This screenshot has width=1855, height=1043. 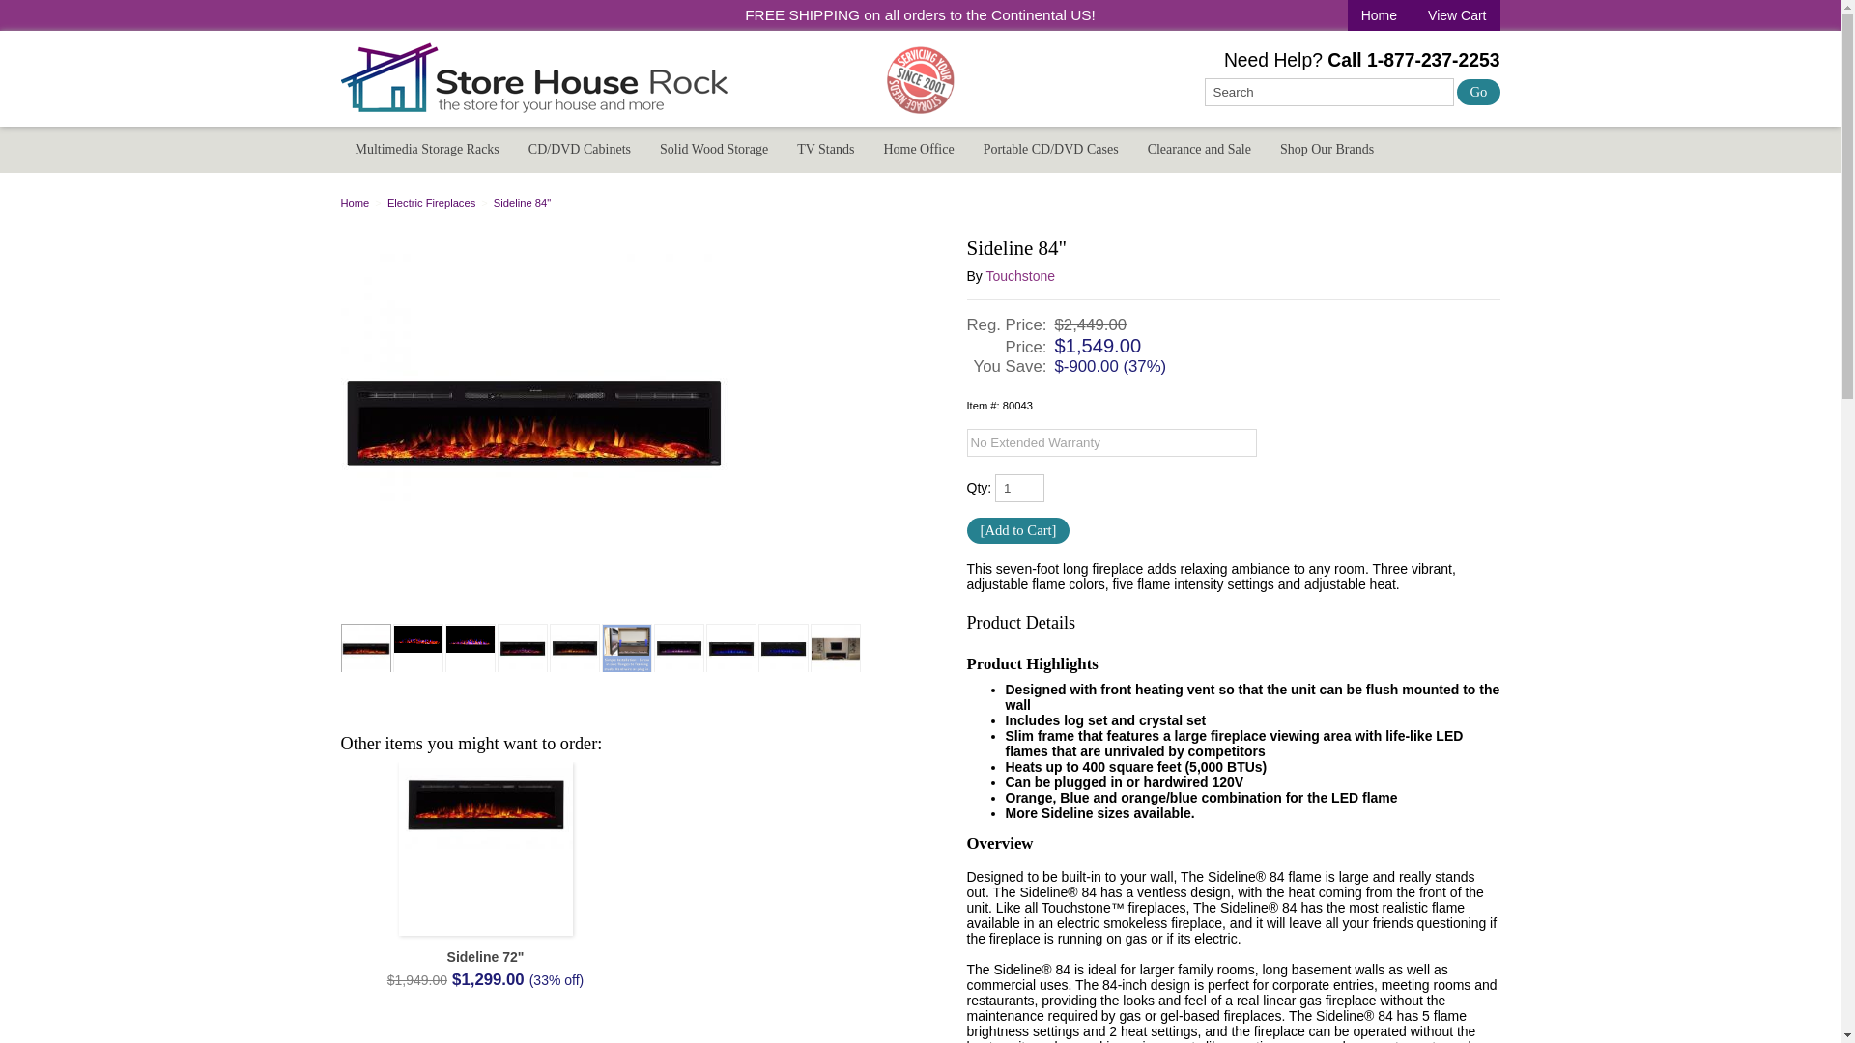 I want to click on Shop Our Brands, so click(x=1326, y=149).